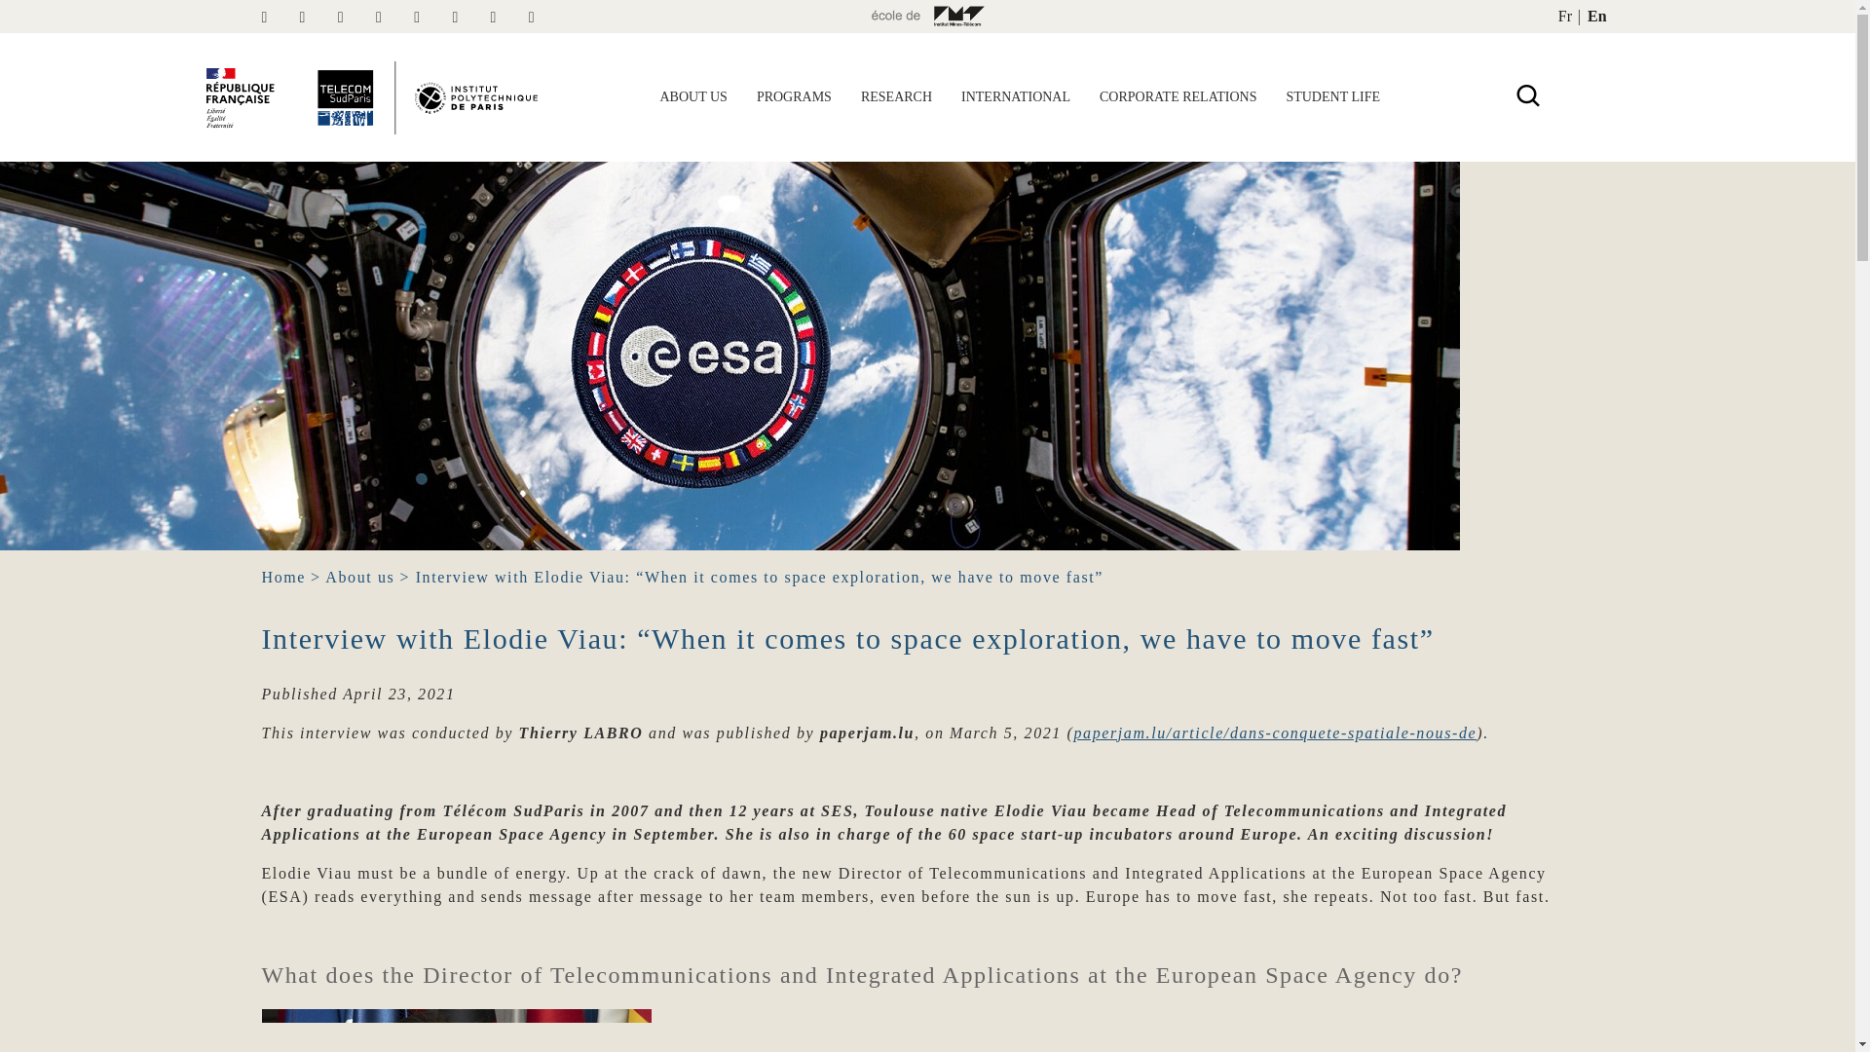 Image resolution: width=1870 pixels, height=1052 pixels. What do you see at coordinates (692, 97) in the screenshot?
I see `ABOUT US` at bounding box center [692, 97].